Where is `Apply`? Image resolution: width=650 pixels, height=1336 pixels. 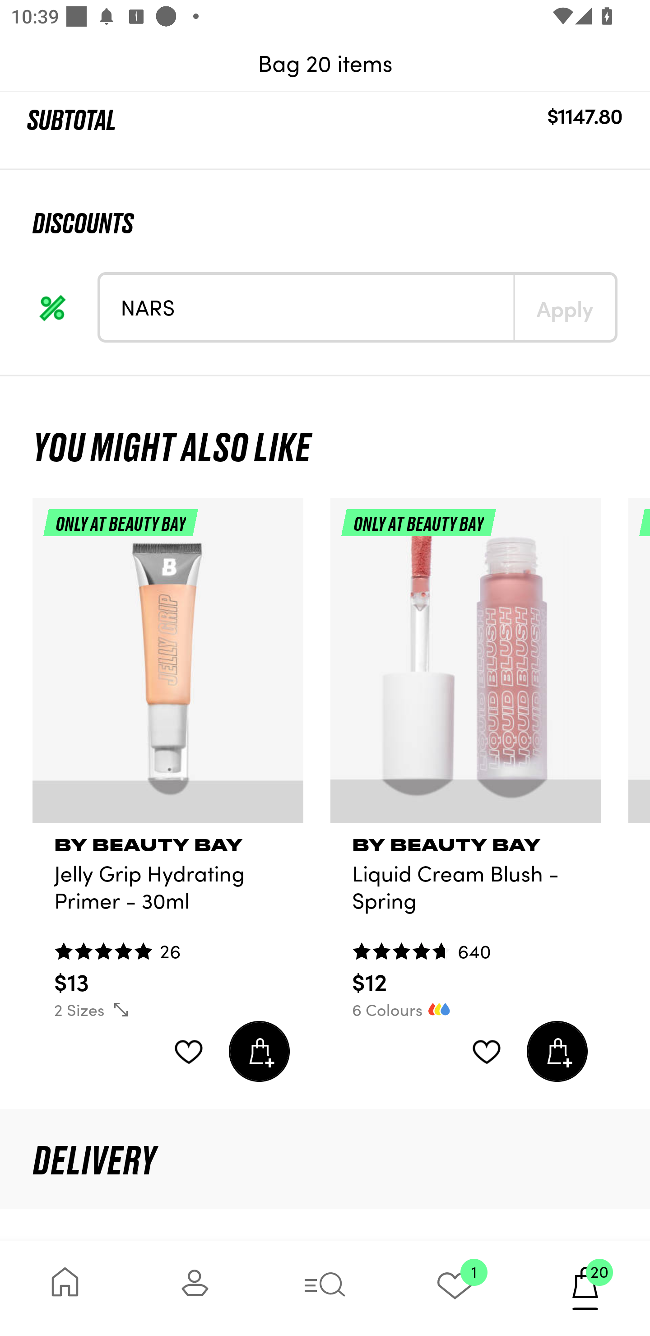 Apply is located at coordinates (564, 307).